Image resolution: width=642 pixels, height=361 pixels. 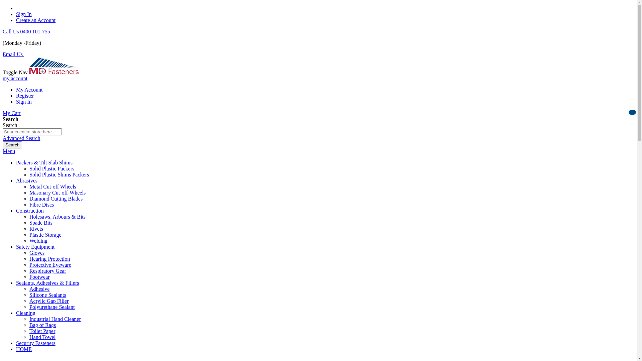 I want to click on Cleaning, so click(x=26, y=313).